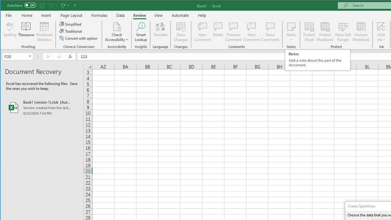 This screenshot has width=391, height=220. Describe the element at coordinates (381, 26) in the screenshot. I see `Hide Ink` at that location.